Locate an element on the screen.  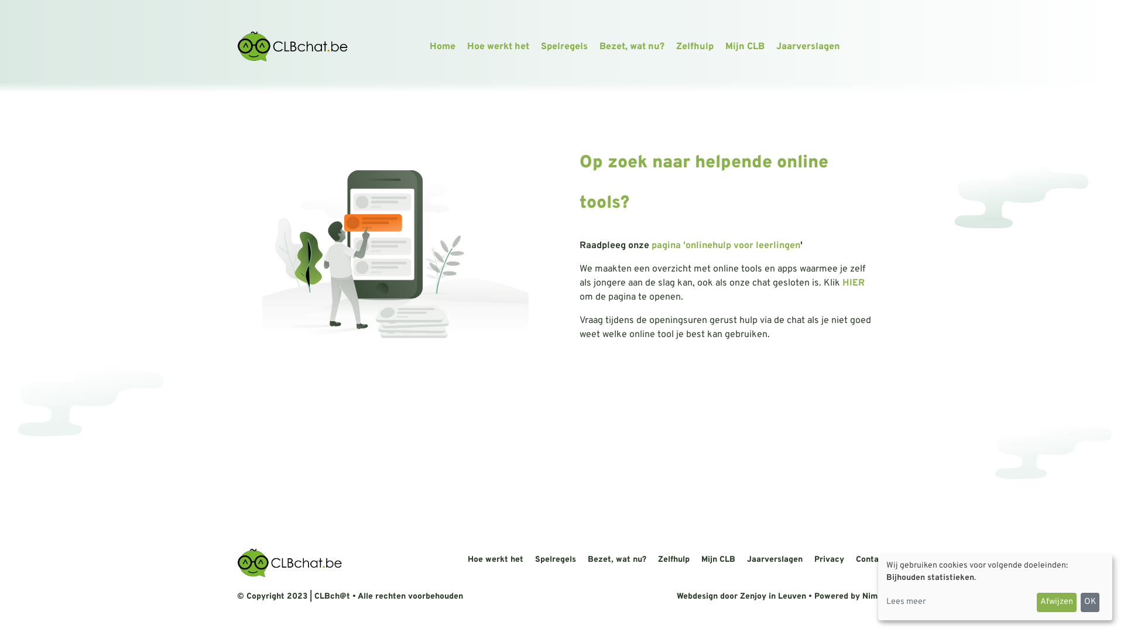
Contact is located at coordinates (871, 559).